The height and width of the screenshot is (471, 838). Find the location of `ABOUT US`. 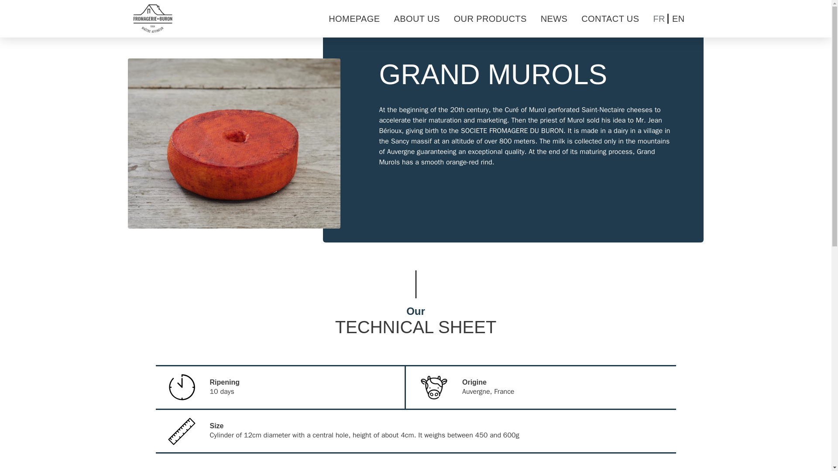

ABOUT US is located at coordinates (417, 18).